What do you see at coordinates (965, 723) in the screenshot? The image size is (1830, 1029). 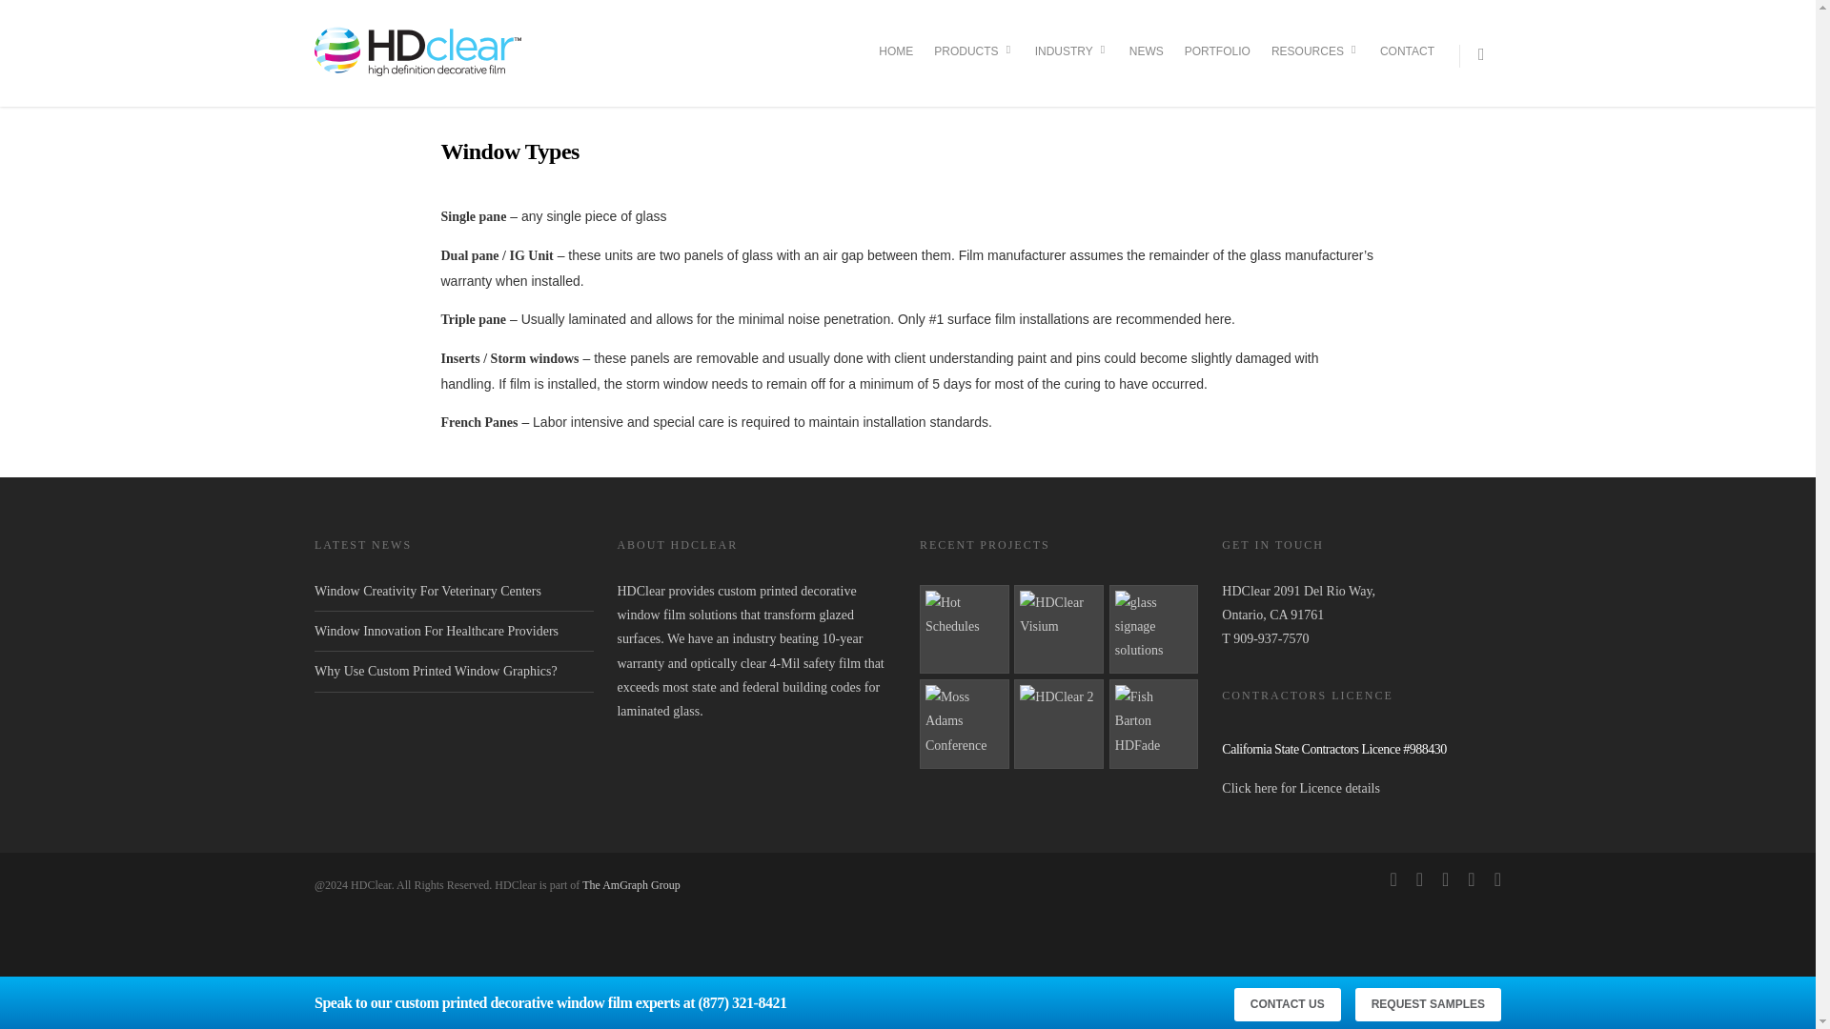 I see `Moss Adams: HDMist and HDWhite` at bounding box center [965, 723].